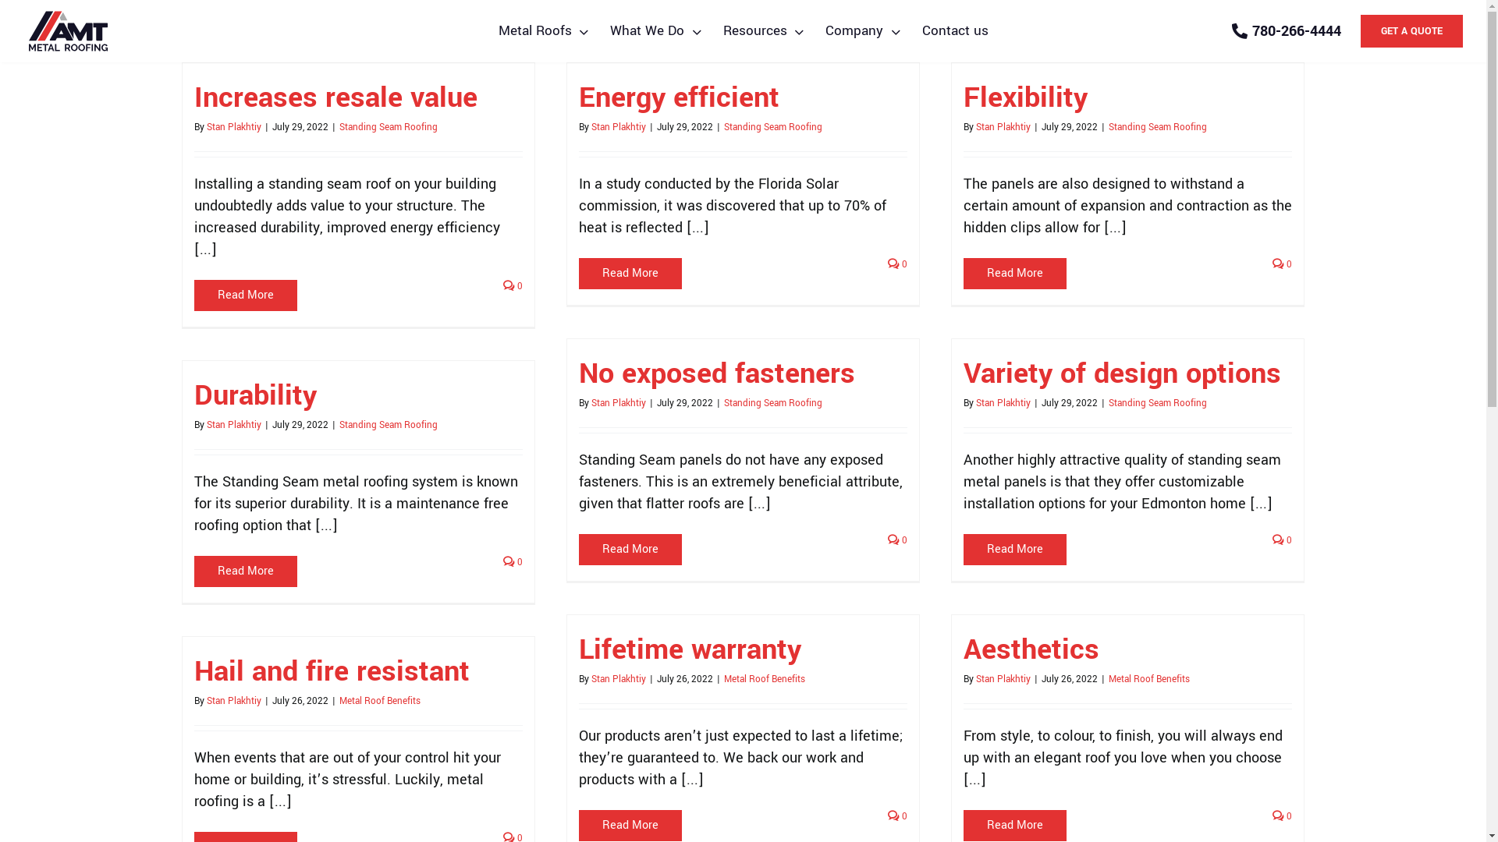  Describe the element at coordinates (1283, 264) in the screenshot. I see ` 0` at that location.